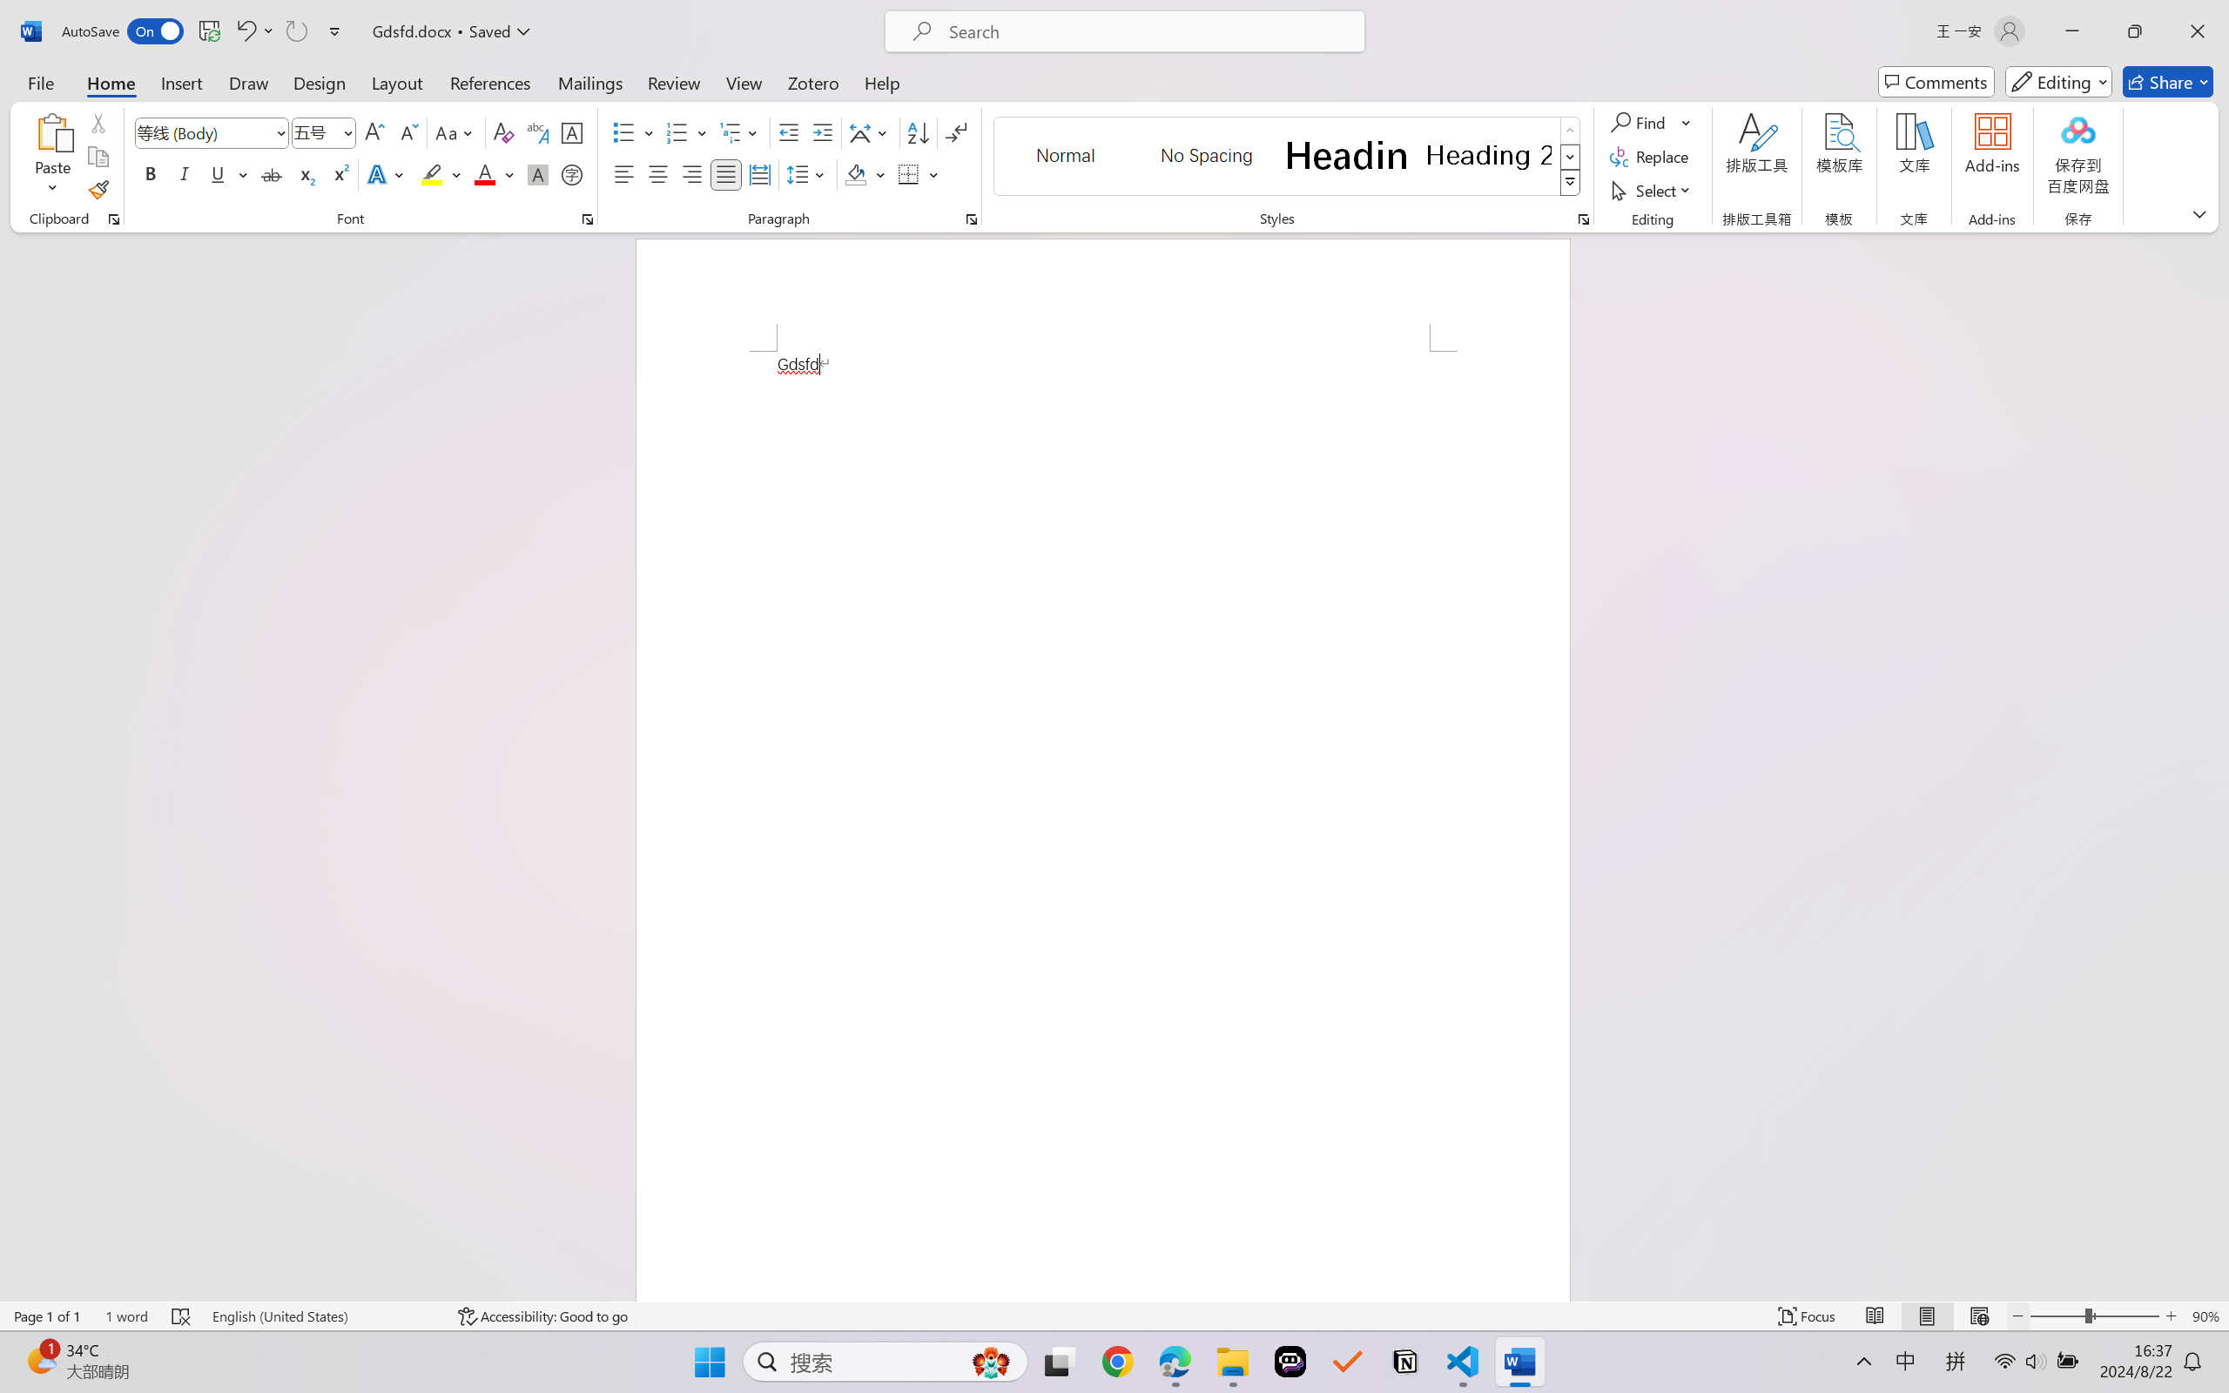 The image size is (2229, 1393). Describe the element at coordinates (432, 174) in the screenshot. I see `Text Highlight Color Yellow` at that location.